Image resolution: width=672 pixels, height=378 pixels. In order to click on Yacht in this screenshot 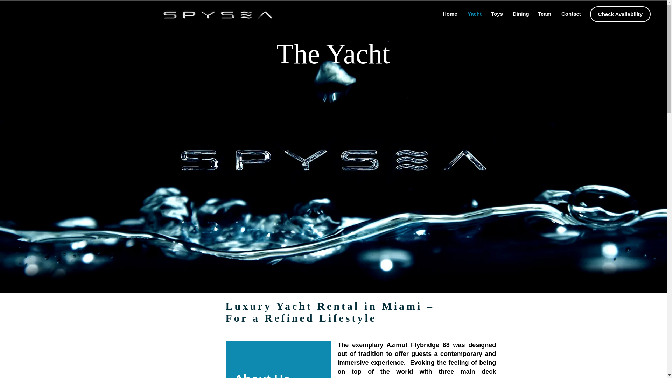, I will do `click(474, 14)`.